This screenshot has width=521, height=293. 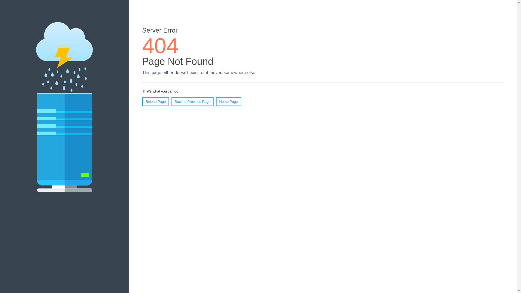 I want to click on Back to Previous Page, so click(x=193, y=102).